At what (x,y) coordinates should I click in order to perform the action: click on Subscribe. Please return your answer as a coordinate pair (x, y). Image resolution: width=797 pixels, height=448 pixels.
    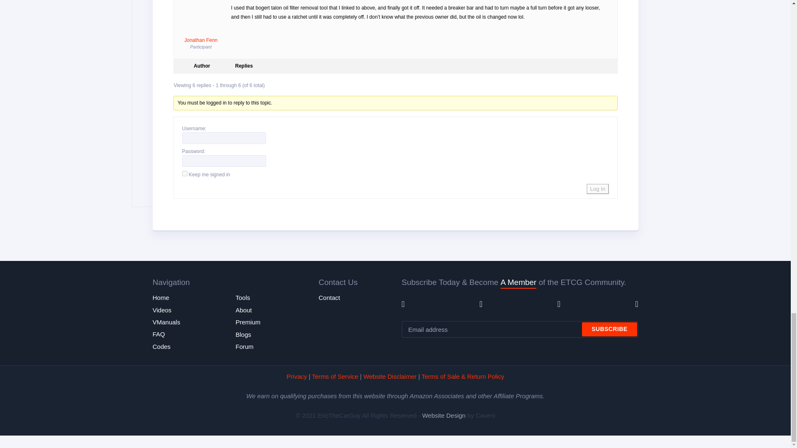
    Looking at the image, I should click on (609, 329).